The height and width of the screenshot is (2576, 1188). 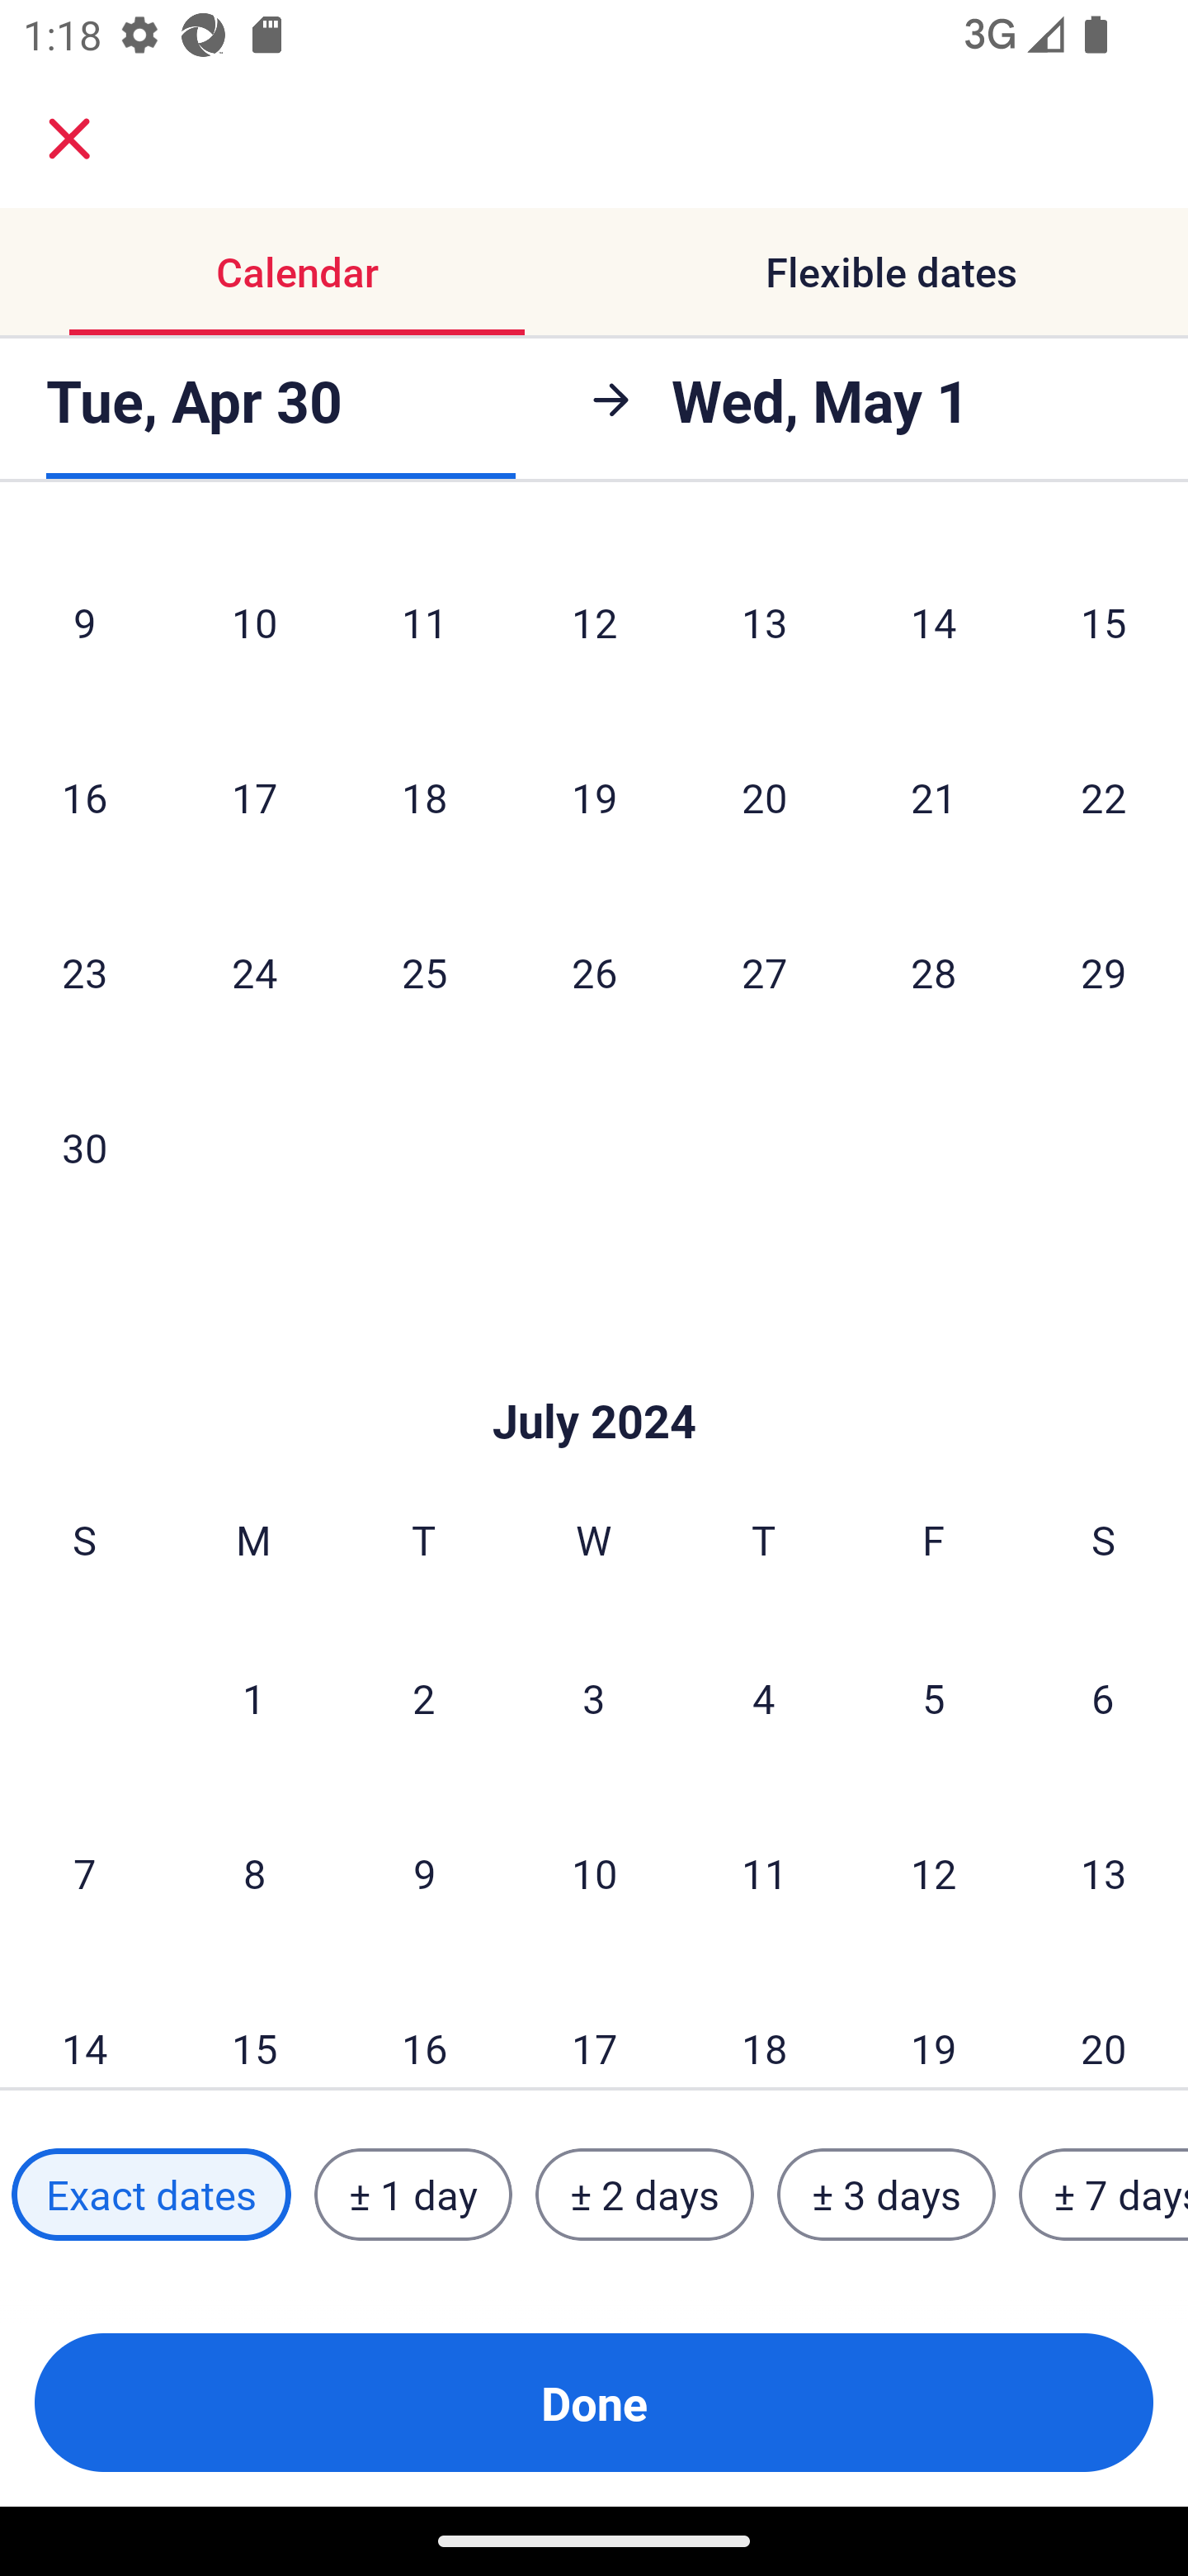 What do you see at coordinates (934, 622) in the screenshot?
I see `14 Friday, June 14, 2024` at bounding box center [934, 622].